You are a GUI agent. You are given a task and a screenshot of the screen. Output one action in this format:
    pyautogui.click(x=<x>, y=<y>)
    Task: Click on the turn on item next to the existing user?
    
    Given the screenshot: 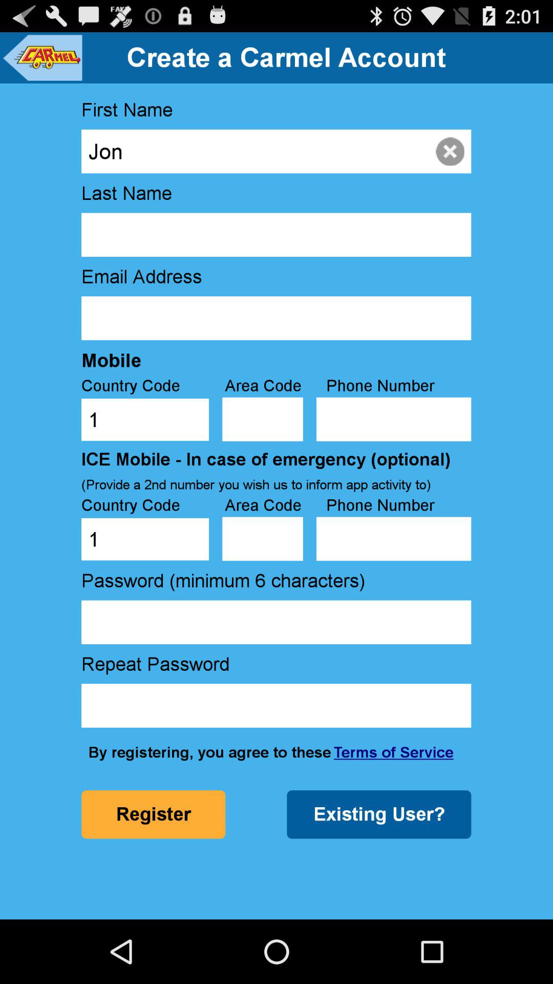 What is the action you would take?
    pyautogui.click(x=153, y=814)
    